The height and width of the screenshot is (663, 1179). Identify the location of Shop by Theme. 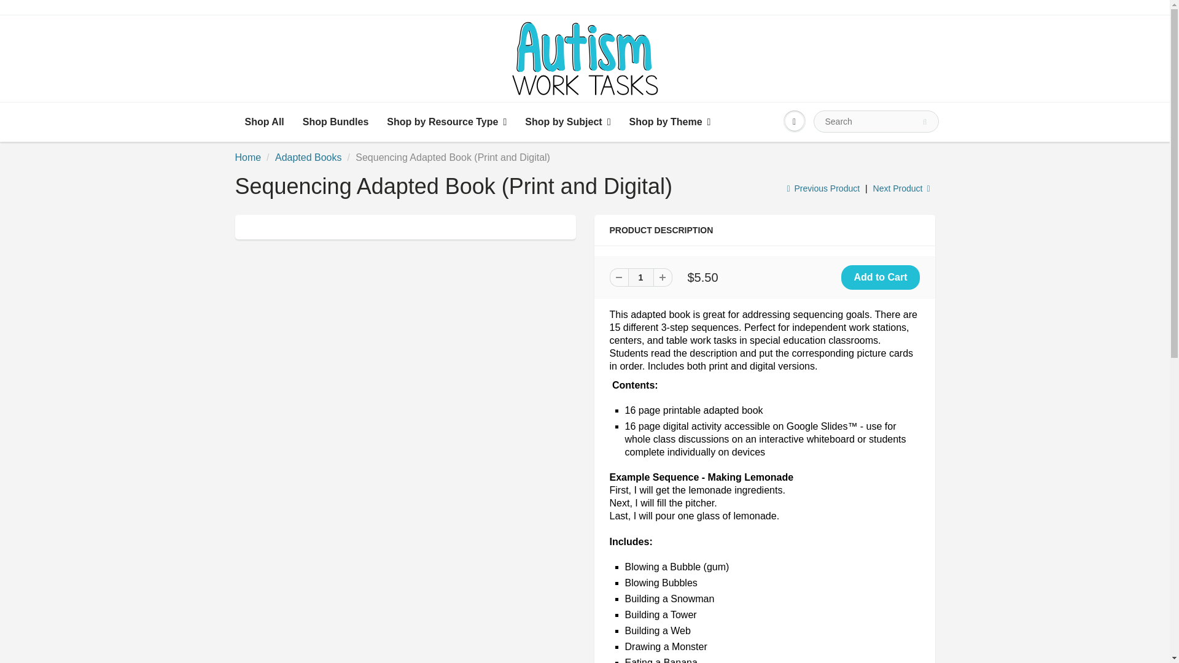
(669, 122).